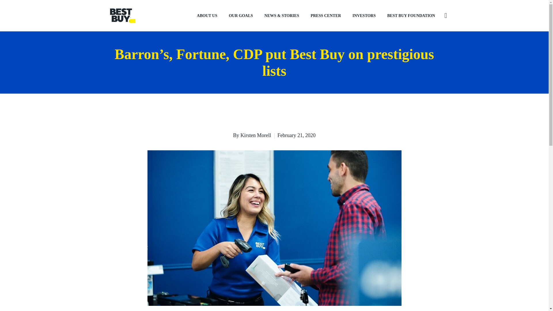 The width and height of the screenshot is (553, 311). Describe the element at coordinates (411, 16) in the screenshot. I see `BEST BUY FOUNDATION` at that location.